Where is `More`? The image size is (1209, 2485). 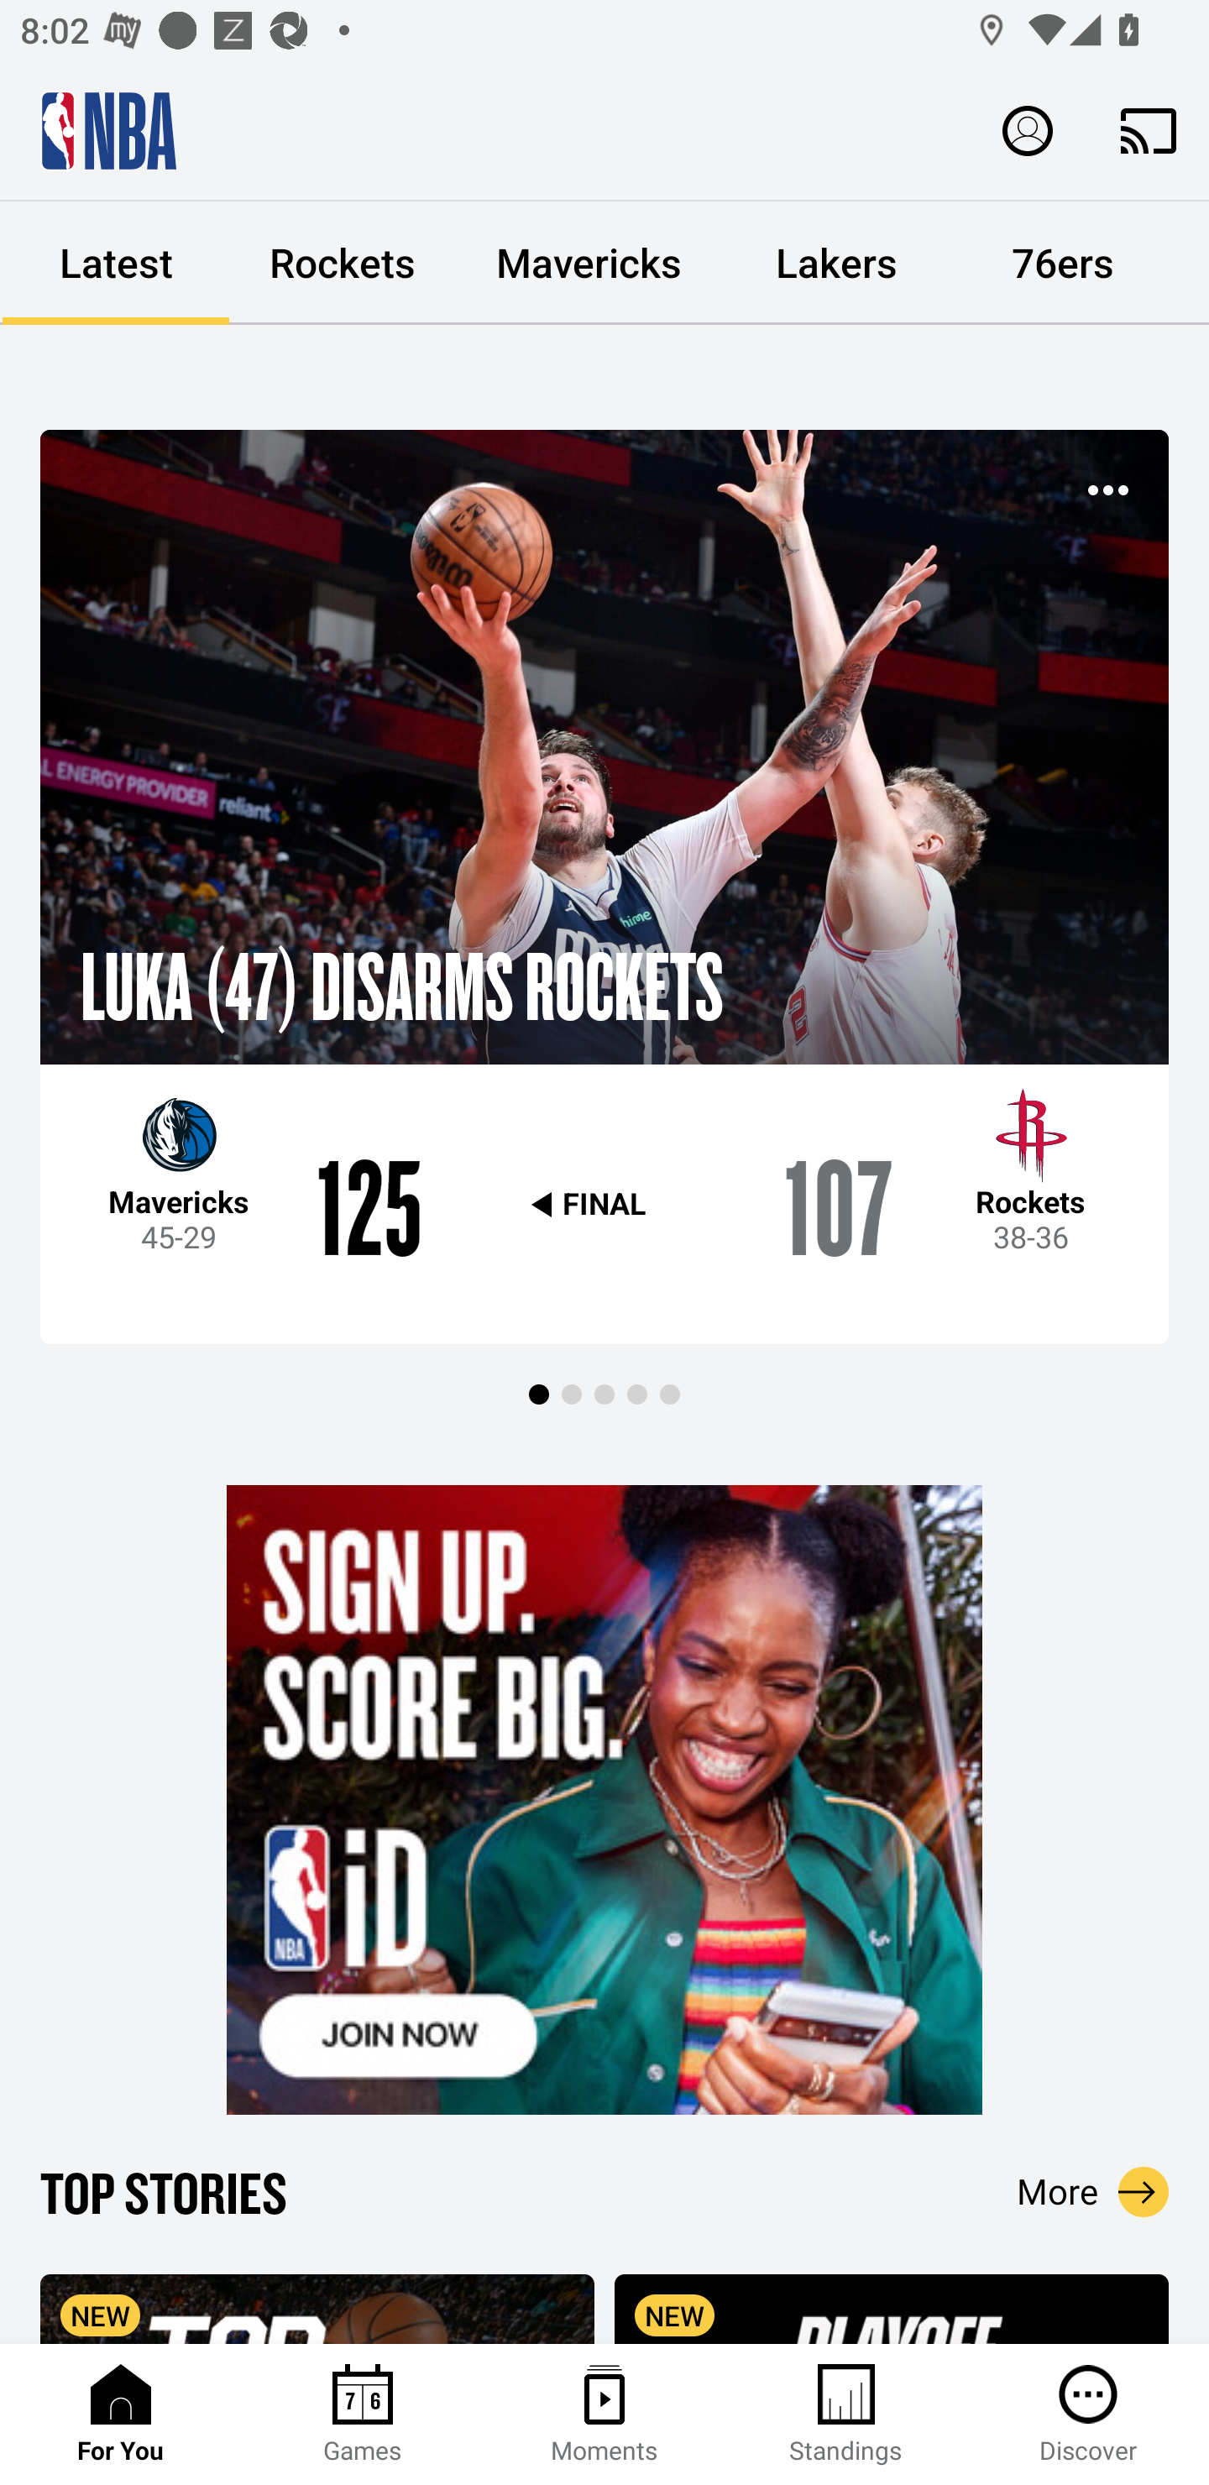
More is located at coordinates (1093, 2191).